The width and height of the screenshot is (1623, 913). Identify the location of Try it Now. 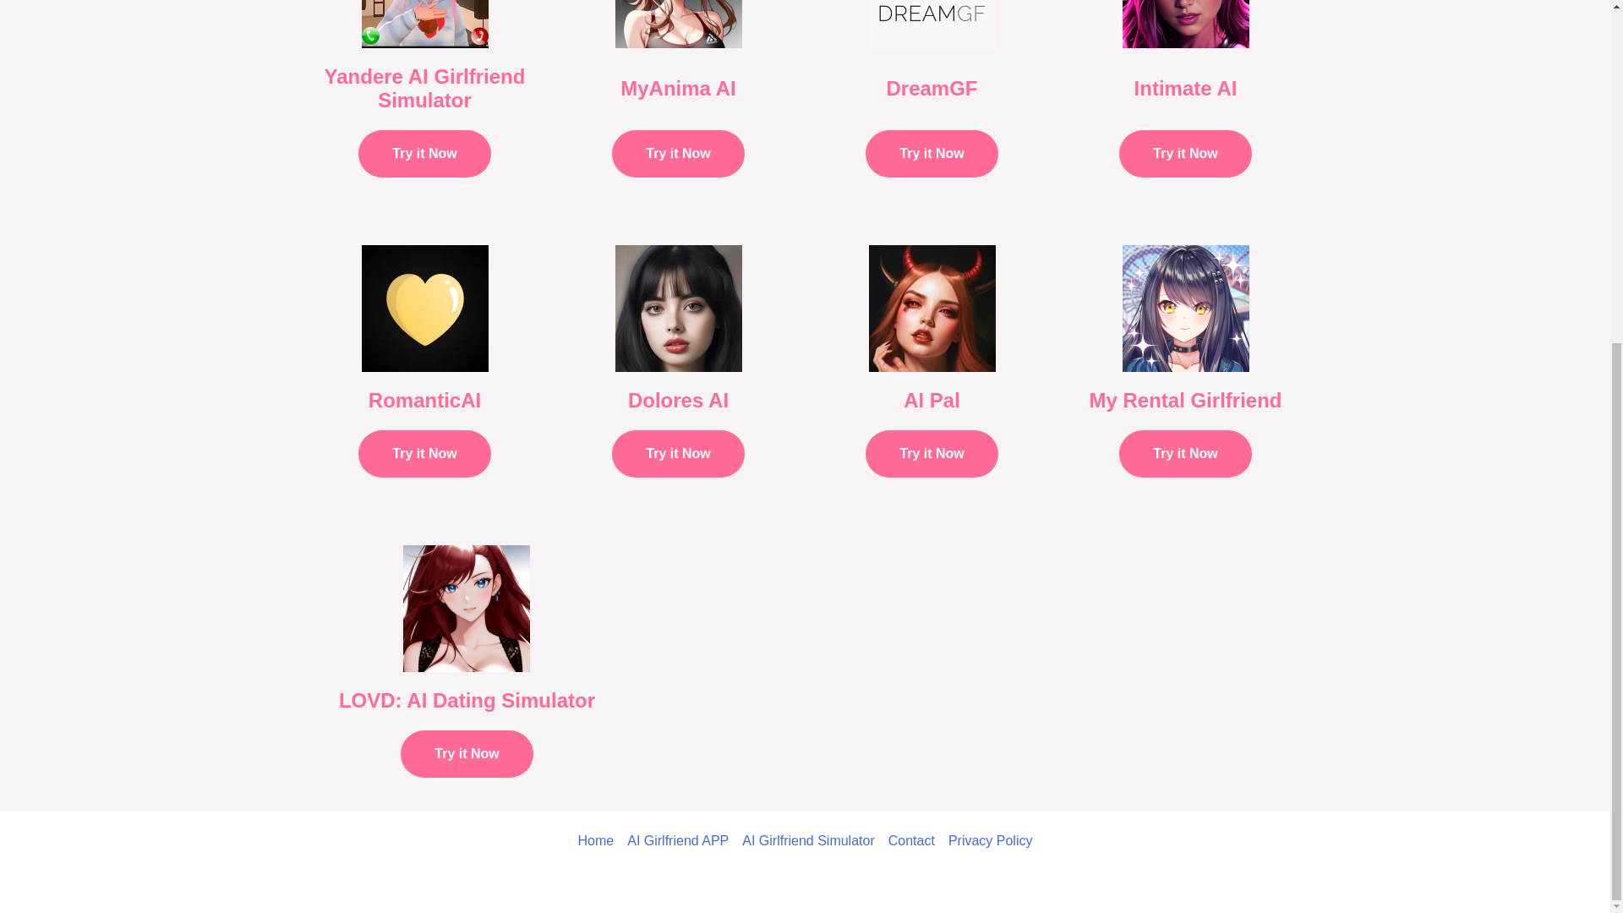
(932, 453).